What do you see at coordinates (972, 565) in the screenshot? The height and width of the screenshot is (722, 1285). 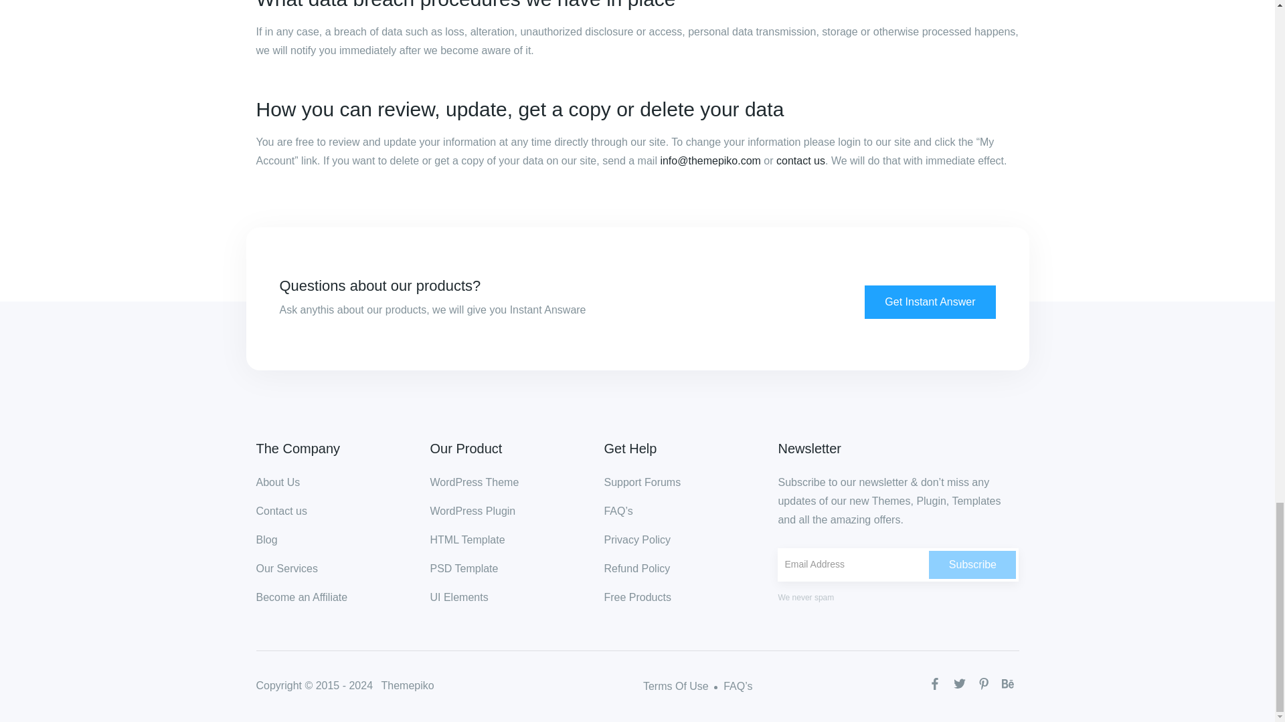 I see `Subscribe` at bounding box center [972, 565].